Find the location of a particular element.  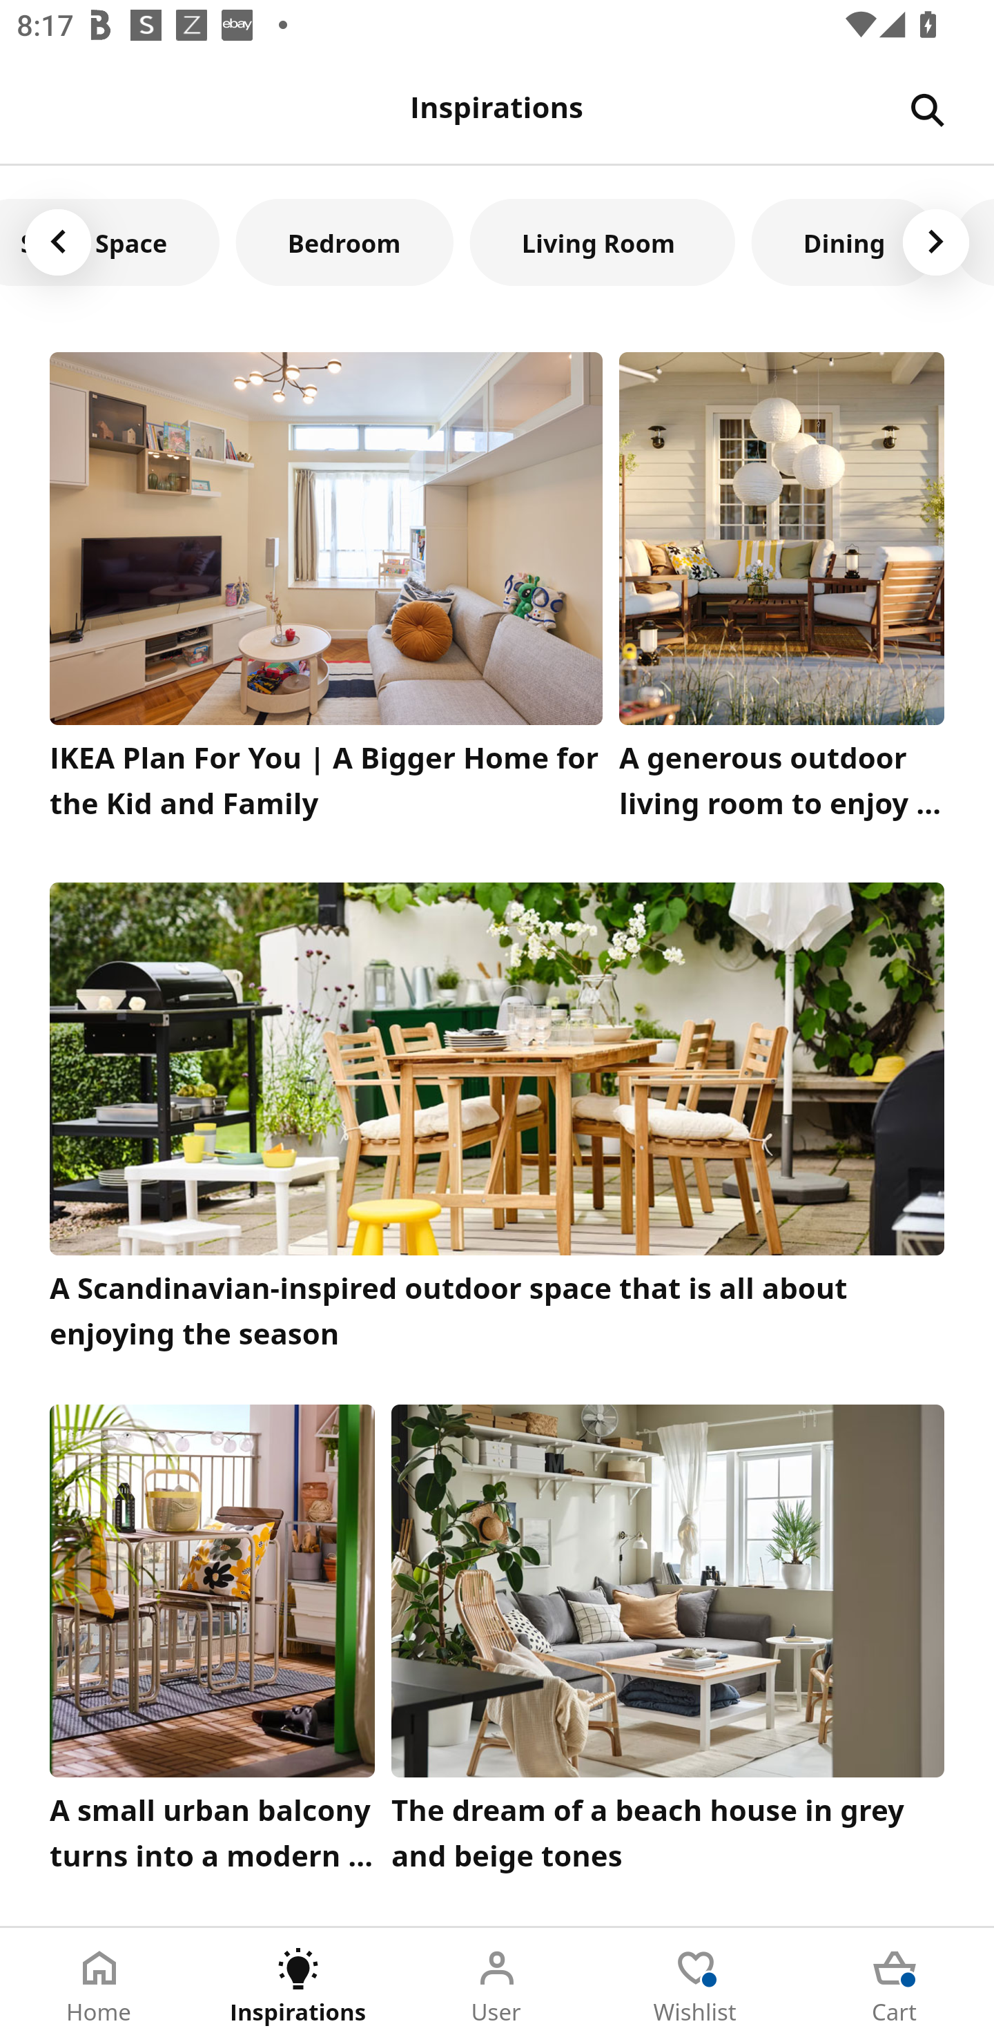

Living Room  is located at coordinates (603, 242).